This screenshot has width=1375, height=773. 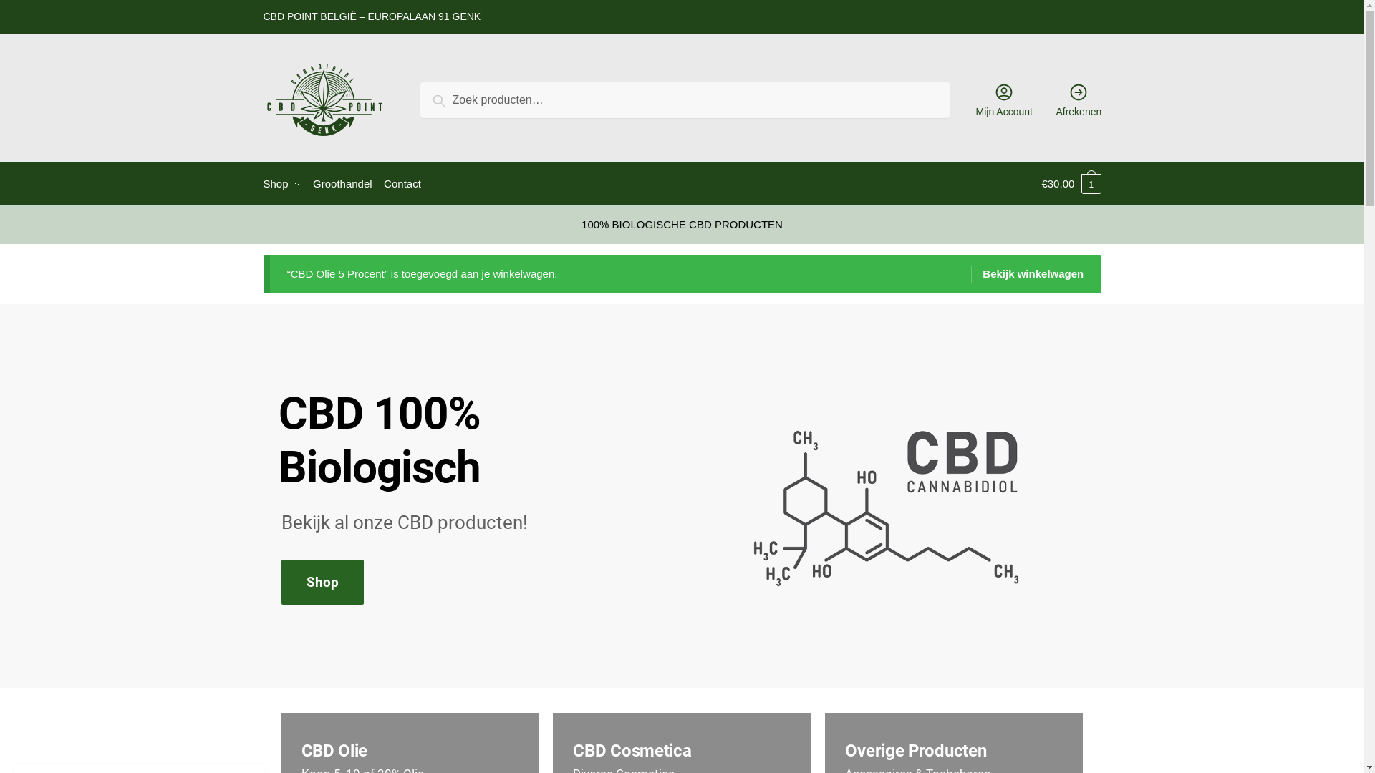 What do you see at coordinates (1004, 99) in the screenshot?
I see `Mijn Account` at bounding box center [1004, 99].